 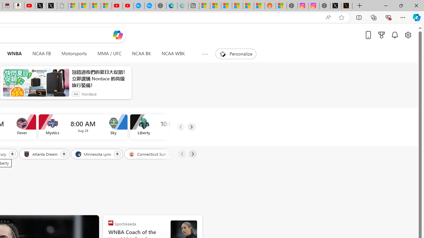 What do you see at coordinates (227, 6) in the screenshot?
I see `Shanghai, China hourly forecast | Microsoft Weather` at bounding box center [227, 6].